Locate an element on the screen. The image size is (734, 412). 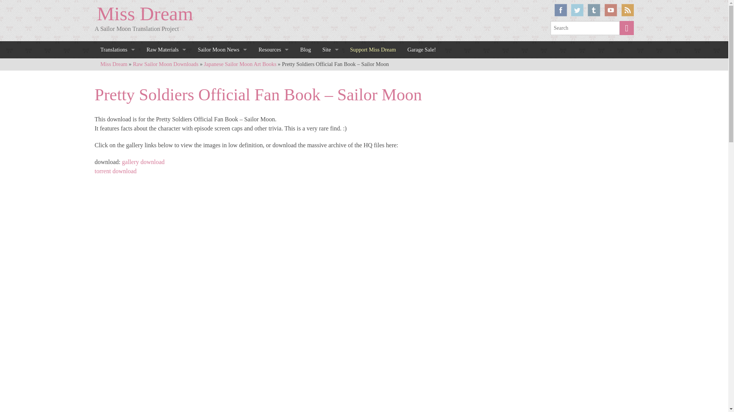
F.A.Q. is located at coordinates (330, 66).